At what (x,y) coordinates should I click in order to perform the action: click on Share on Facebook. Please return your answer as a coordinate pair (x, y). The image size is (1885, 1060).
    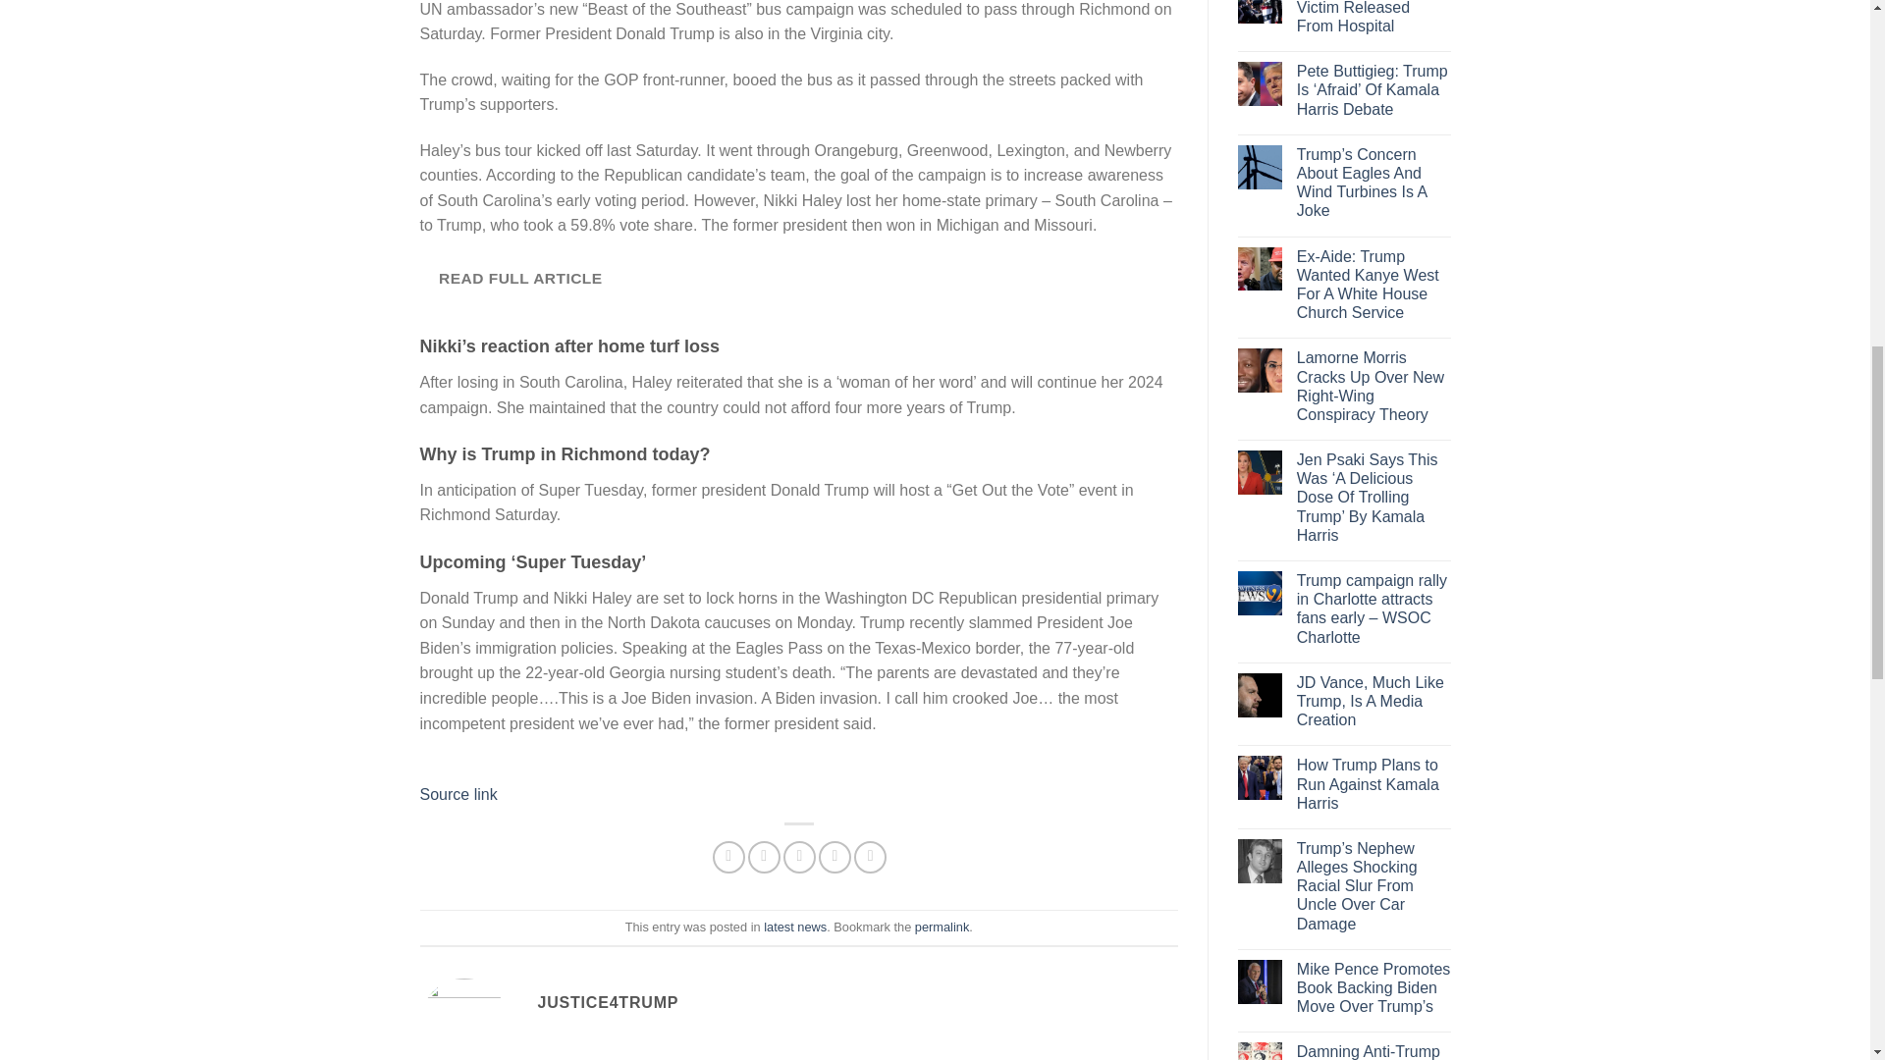
    Looking at the image, I should click on (728, 857).